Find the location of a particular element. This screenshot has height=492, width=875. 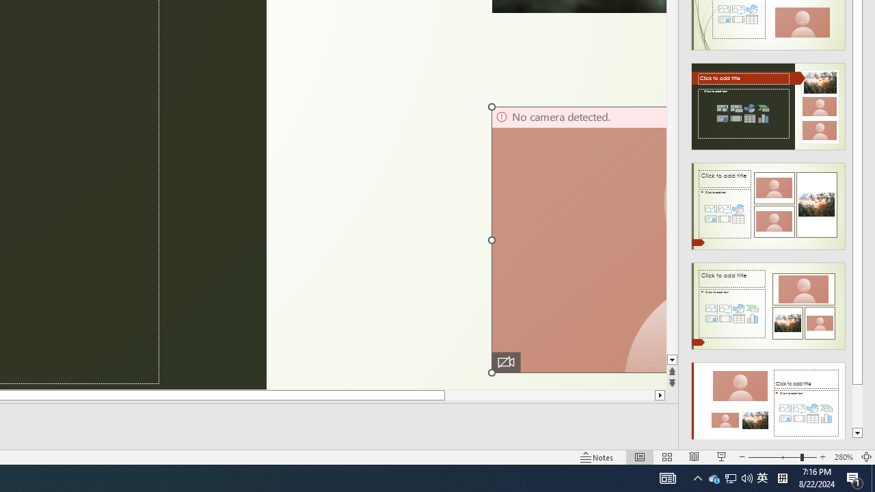

Camera 13, No camera detected. is located at coordinates (578, 239).